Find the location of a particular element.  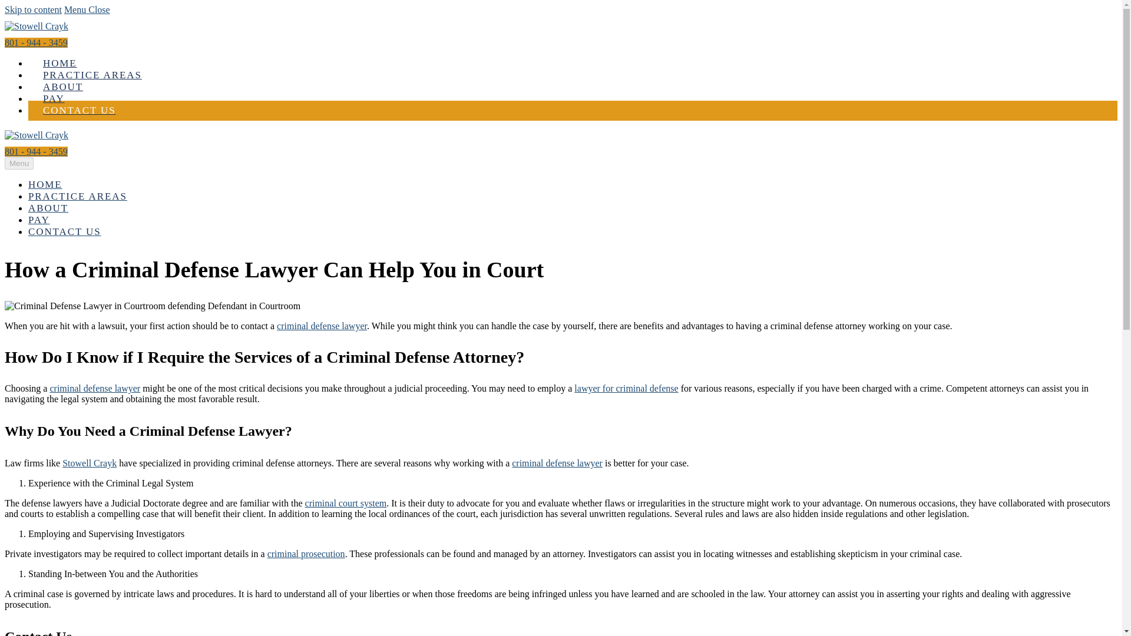

lawyer for criminal defense is located at coordinates (626, 389).